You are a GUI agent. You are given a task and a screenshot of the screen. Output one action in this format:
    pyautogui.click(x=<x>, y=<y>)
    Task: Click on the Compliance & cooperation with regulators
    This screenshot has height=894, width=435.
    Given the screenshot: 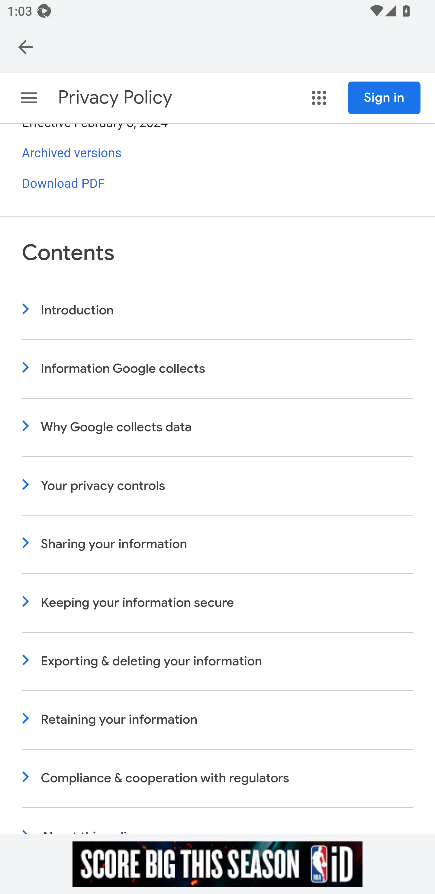 What is the action you would take?
    pyautogui.click(x=217, y=779)
    